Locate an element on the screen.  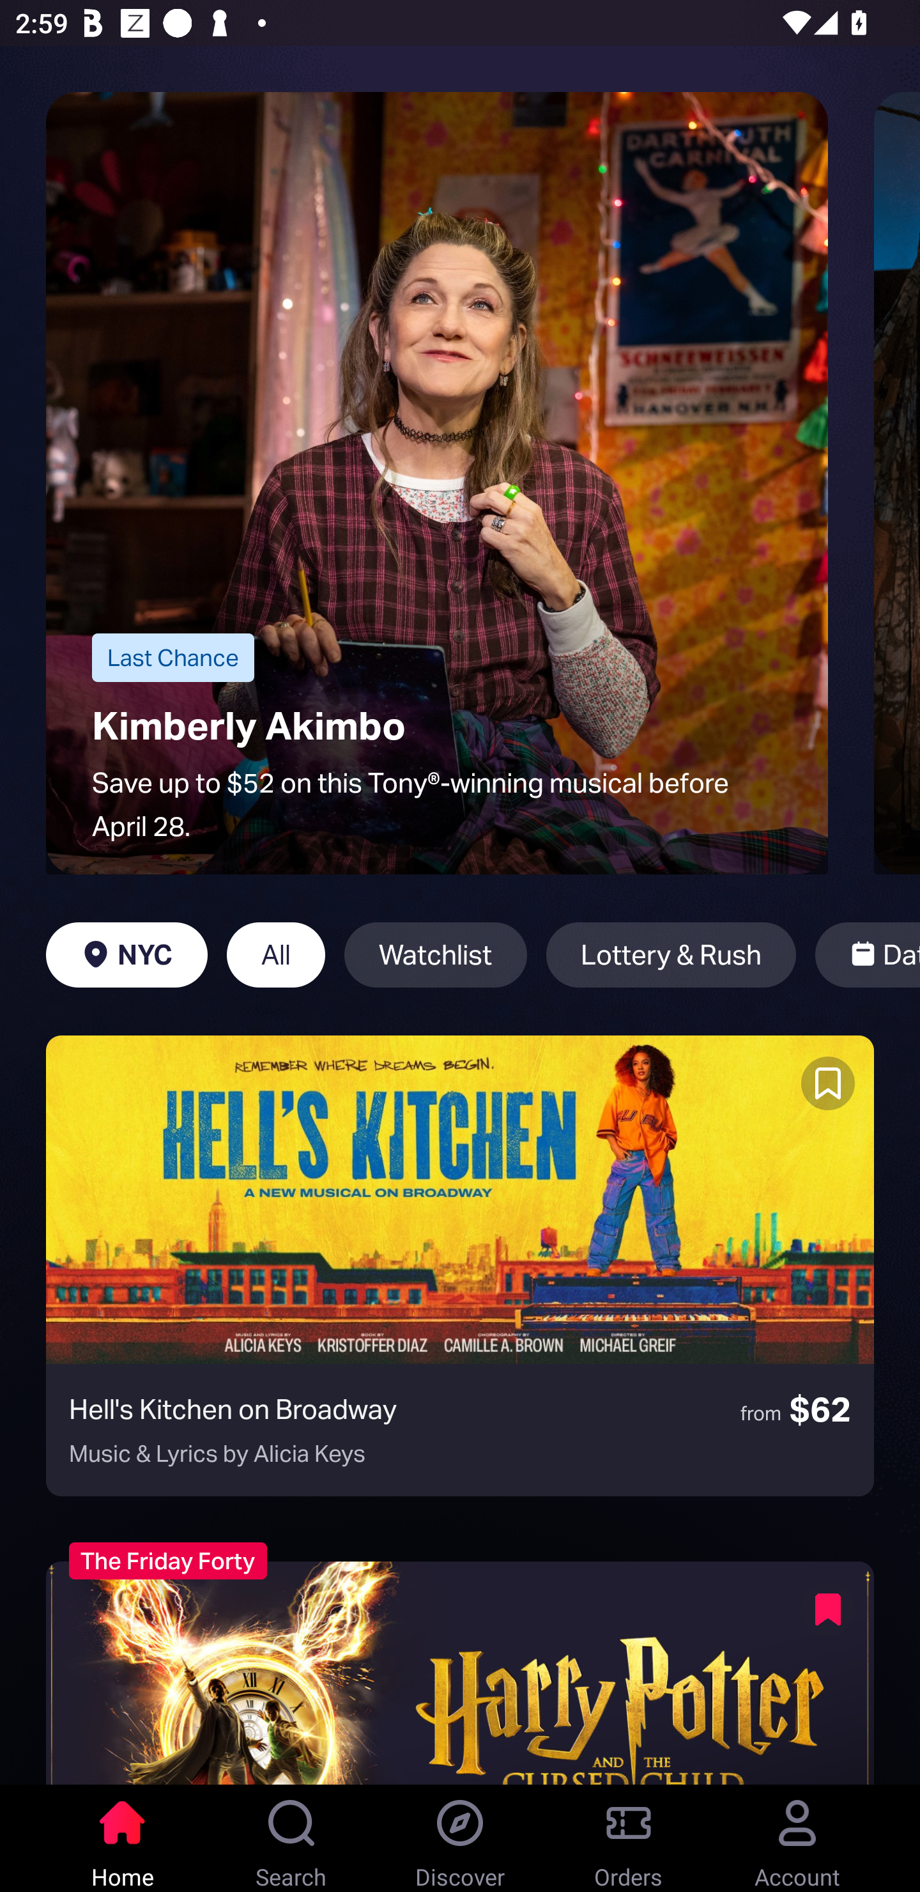
Search is located at coordinates (291, 1838).